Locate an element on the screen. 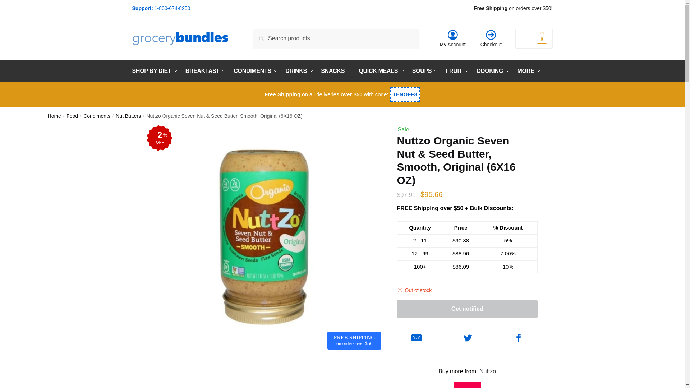 Image resolution: width=690 pixels, height=388 pixels. My Account is located at coordinates (452, 38).